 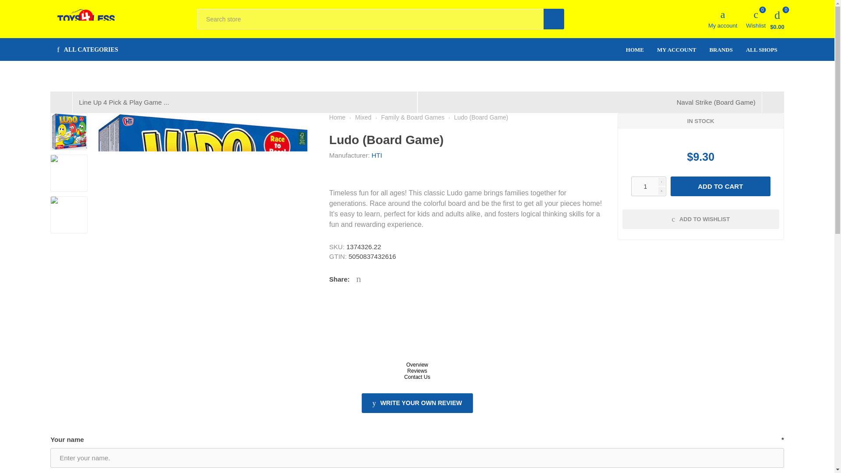 What do you see at coordinates (634, 50) in the screenshot?
I see `1` at bounding box center [634, 50].